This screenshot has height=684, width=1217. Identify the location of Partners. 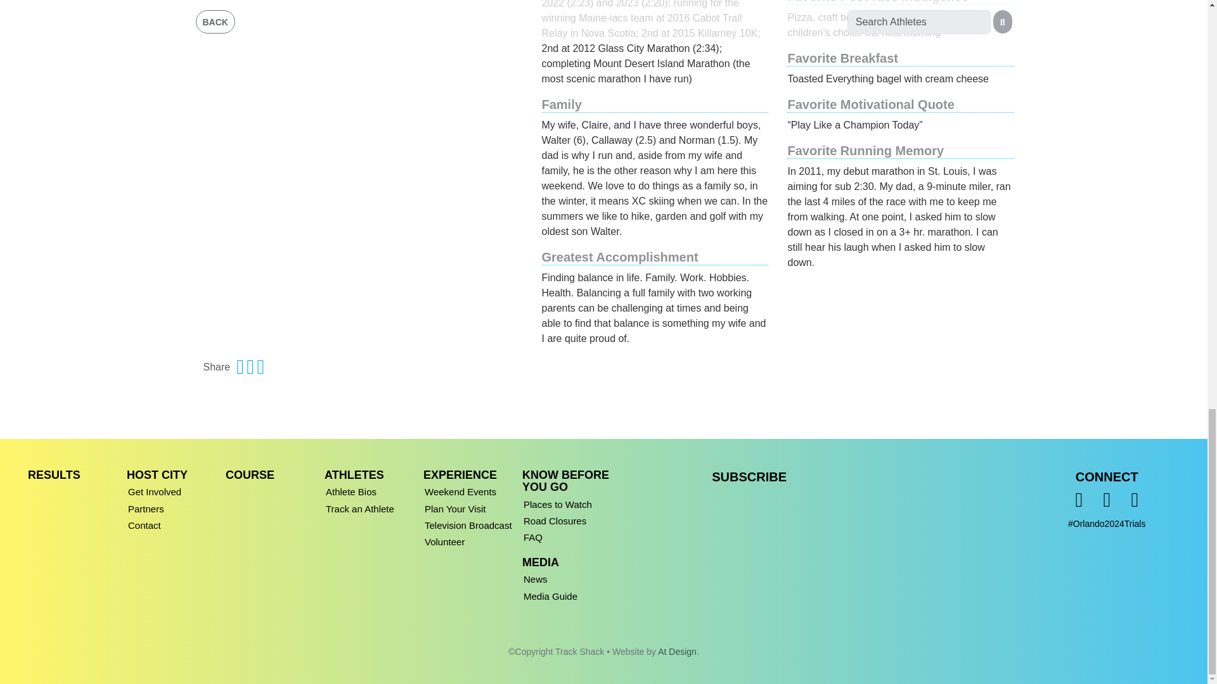
(174, 507).